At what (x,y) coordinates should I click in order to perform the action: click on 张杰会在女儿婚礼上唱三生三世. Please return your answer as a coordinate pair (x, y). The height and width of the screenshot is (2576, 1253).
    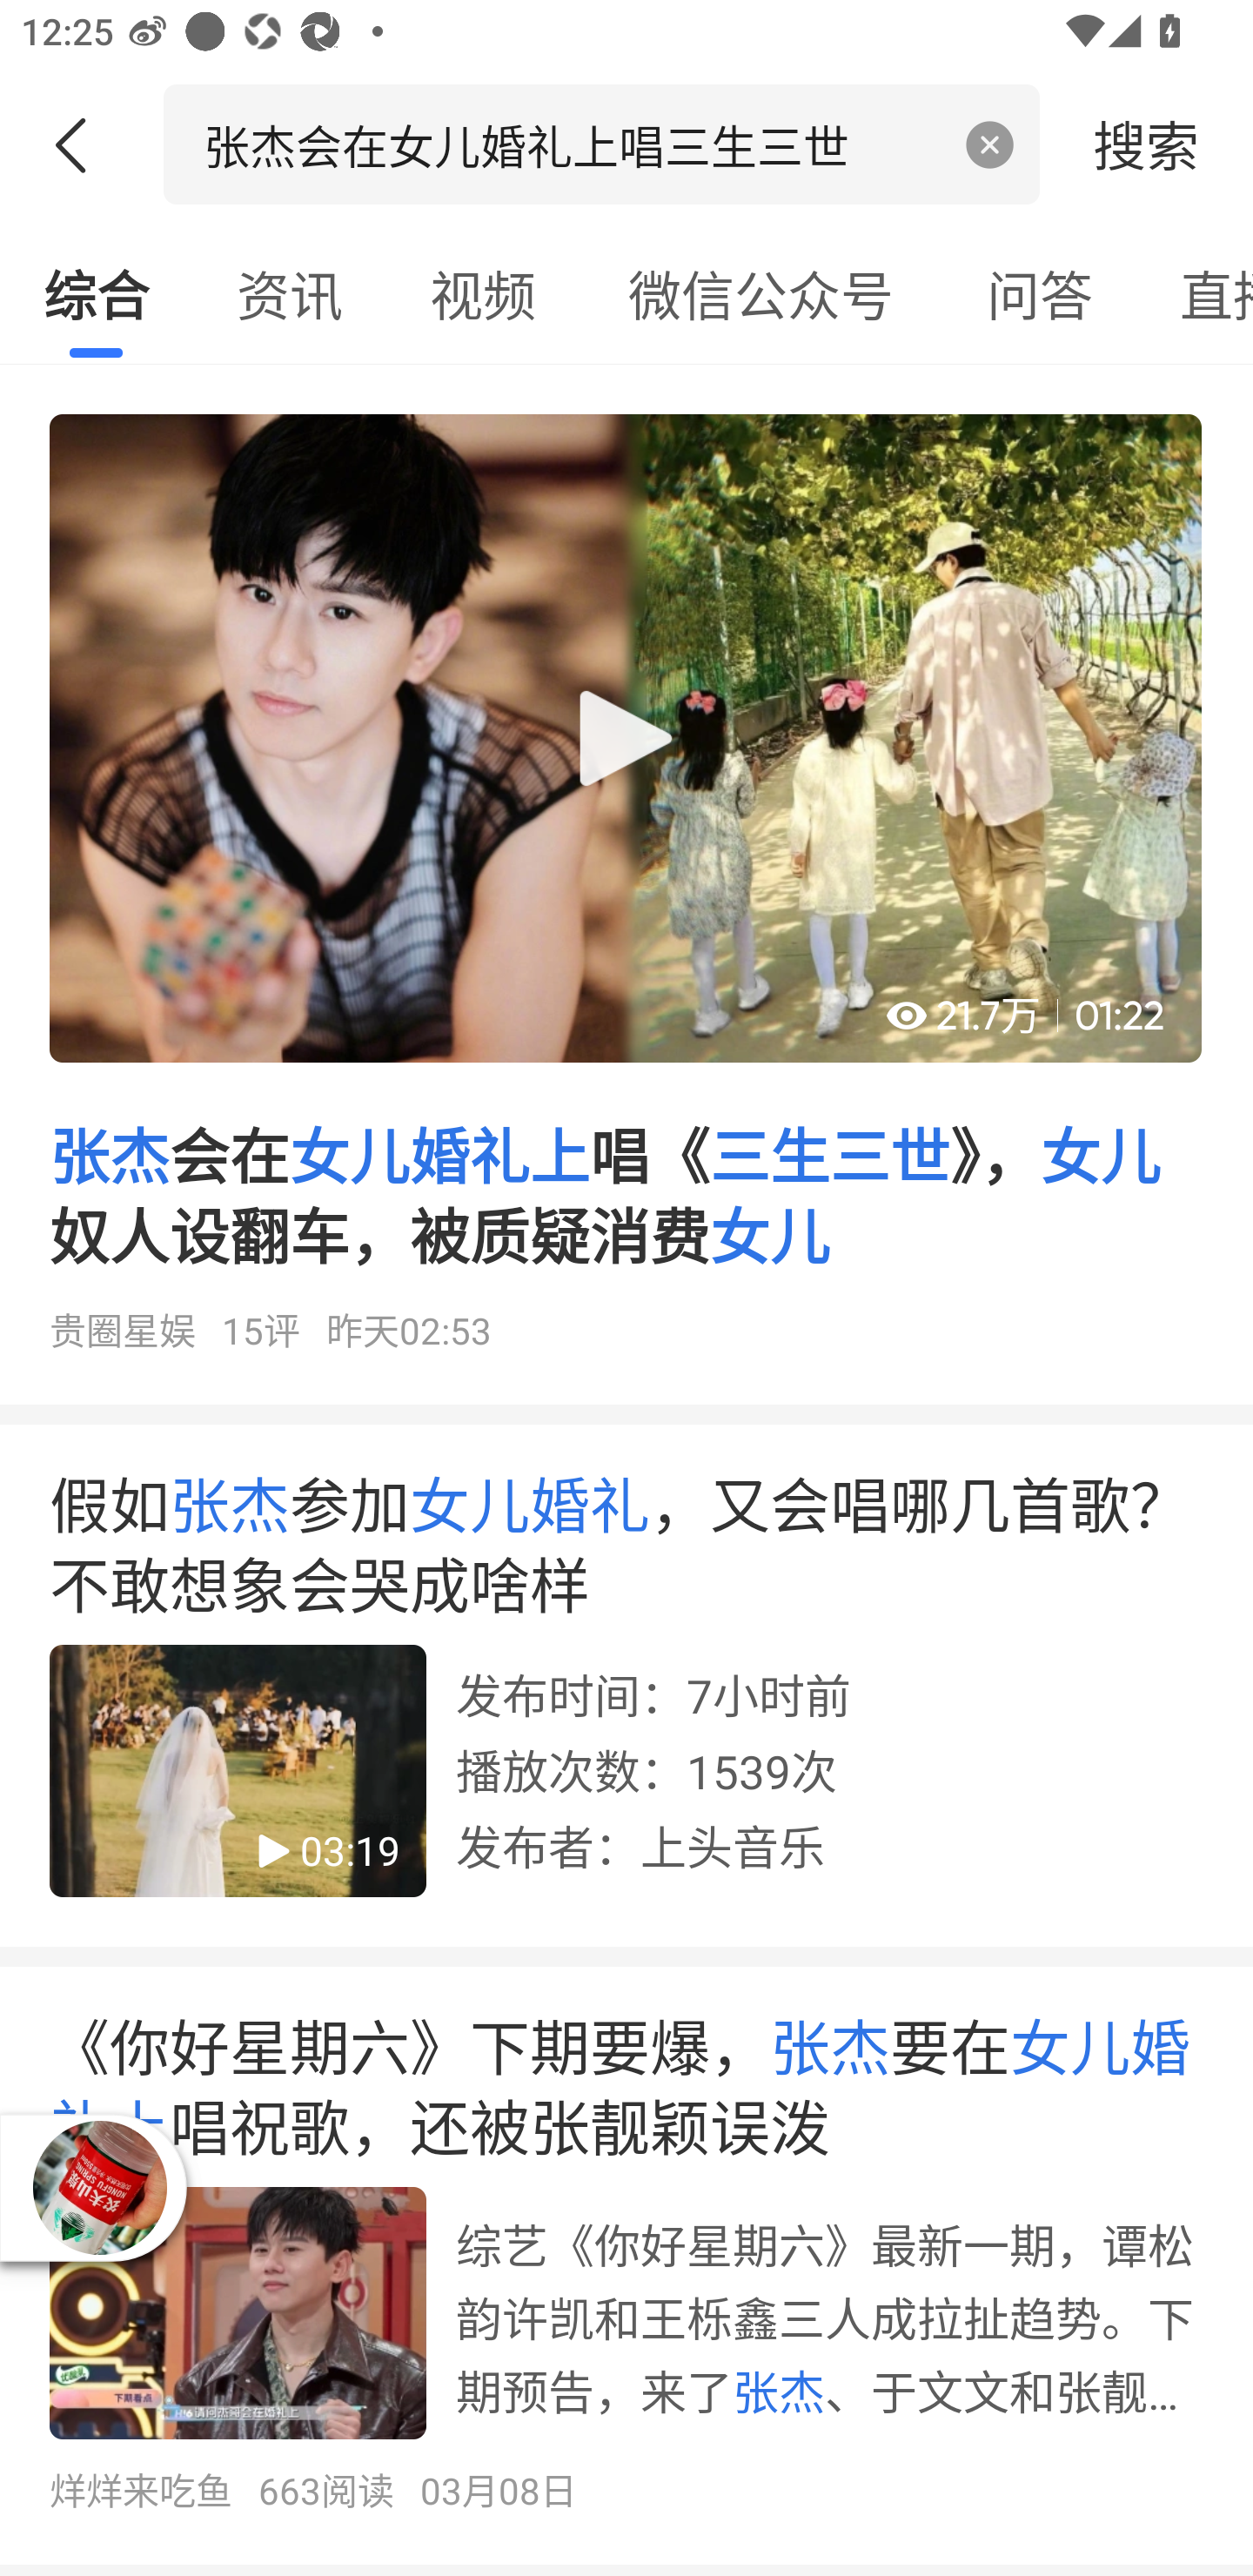
    Looking at the image, I should click on (571, 144).